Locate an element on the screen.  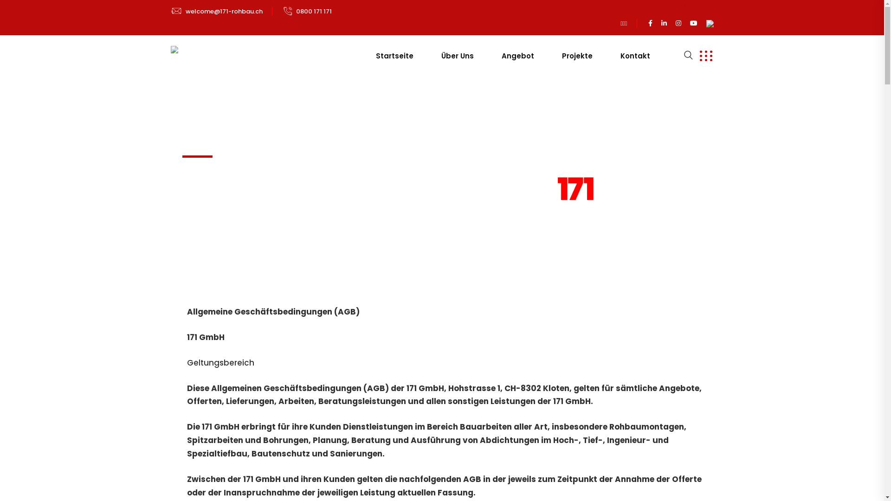
0800 171 171 is located at coordinates (318, 11).